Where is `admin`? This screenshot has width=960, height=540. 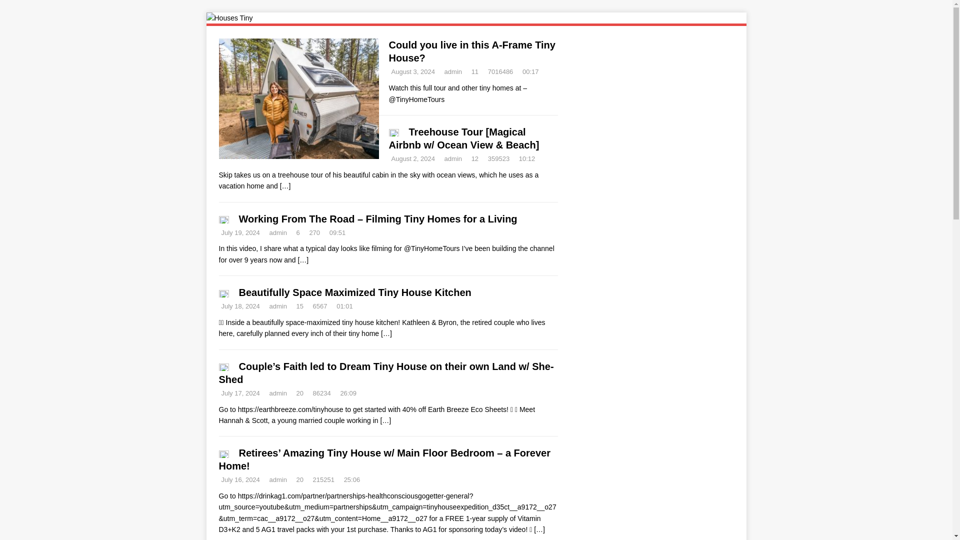
admin is located at coordinates (277, 306).